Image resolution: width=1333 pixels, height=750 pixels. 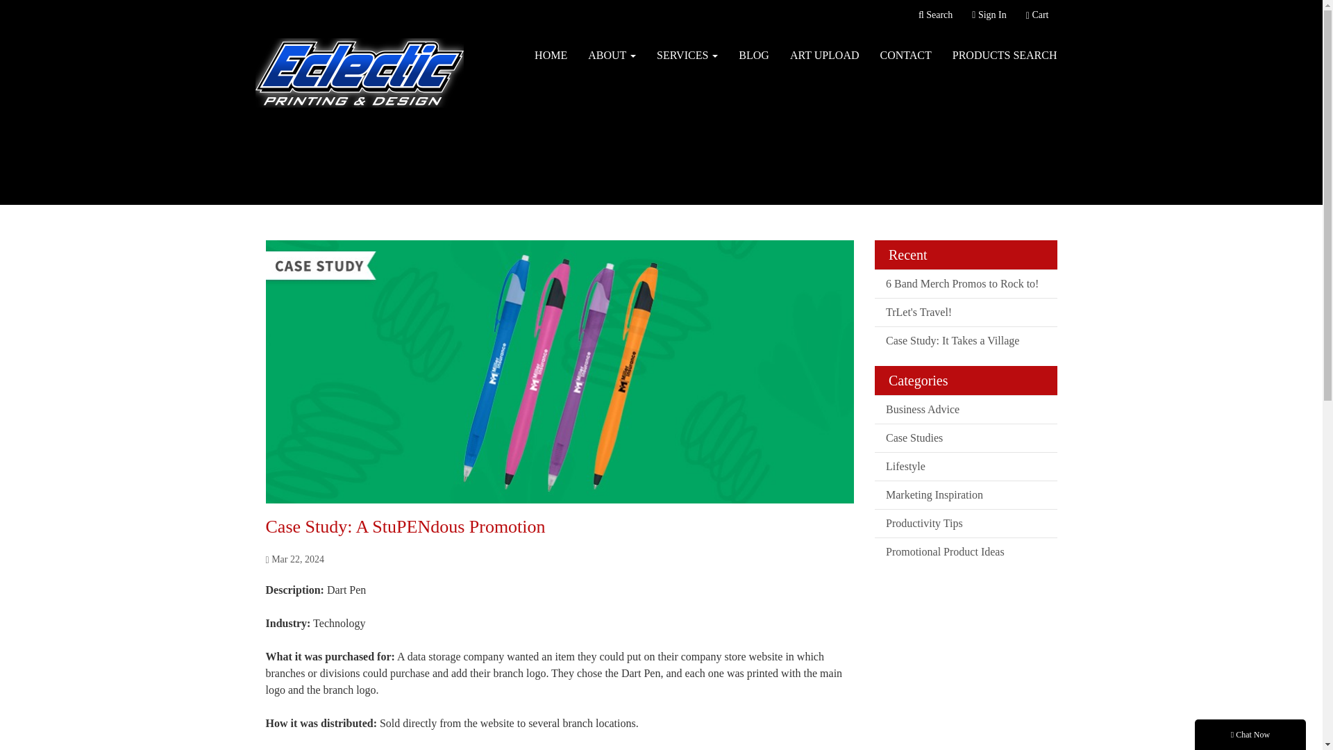 I want to click on PRODUCTS SEARCH, so click(x=1005, y=56).